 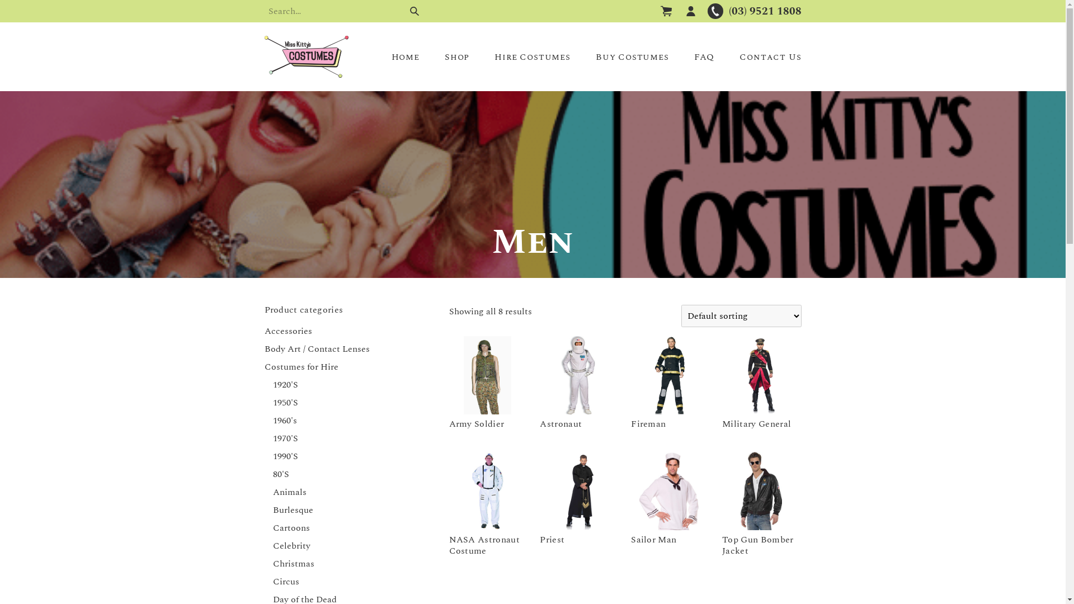 I want to click on Burlesque, so click(x=293, y=510).